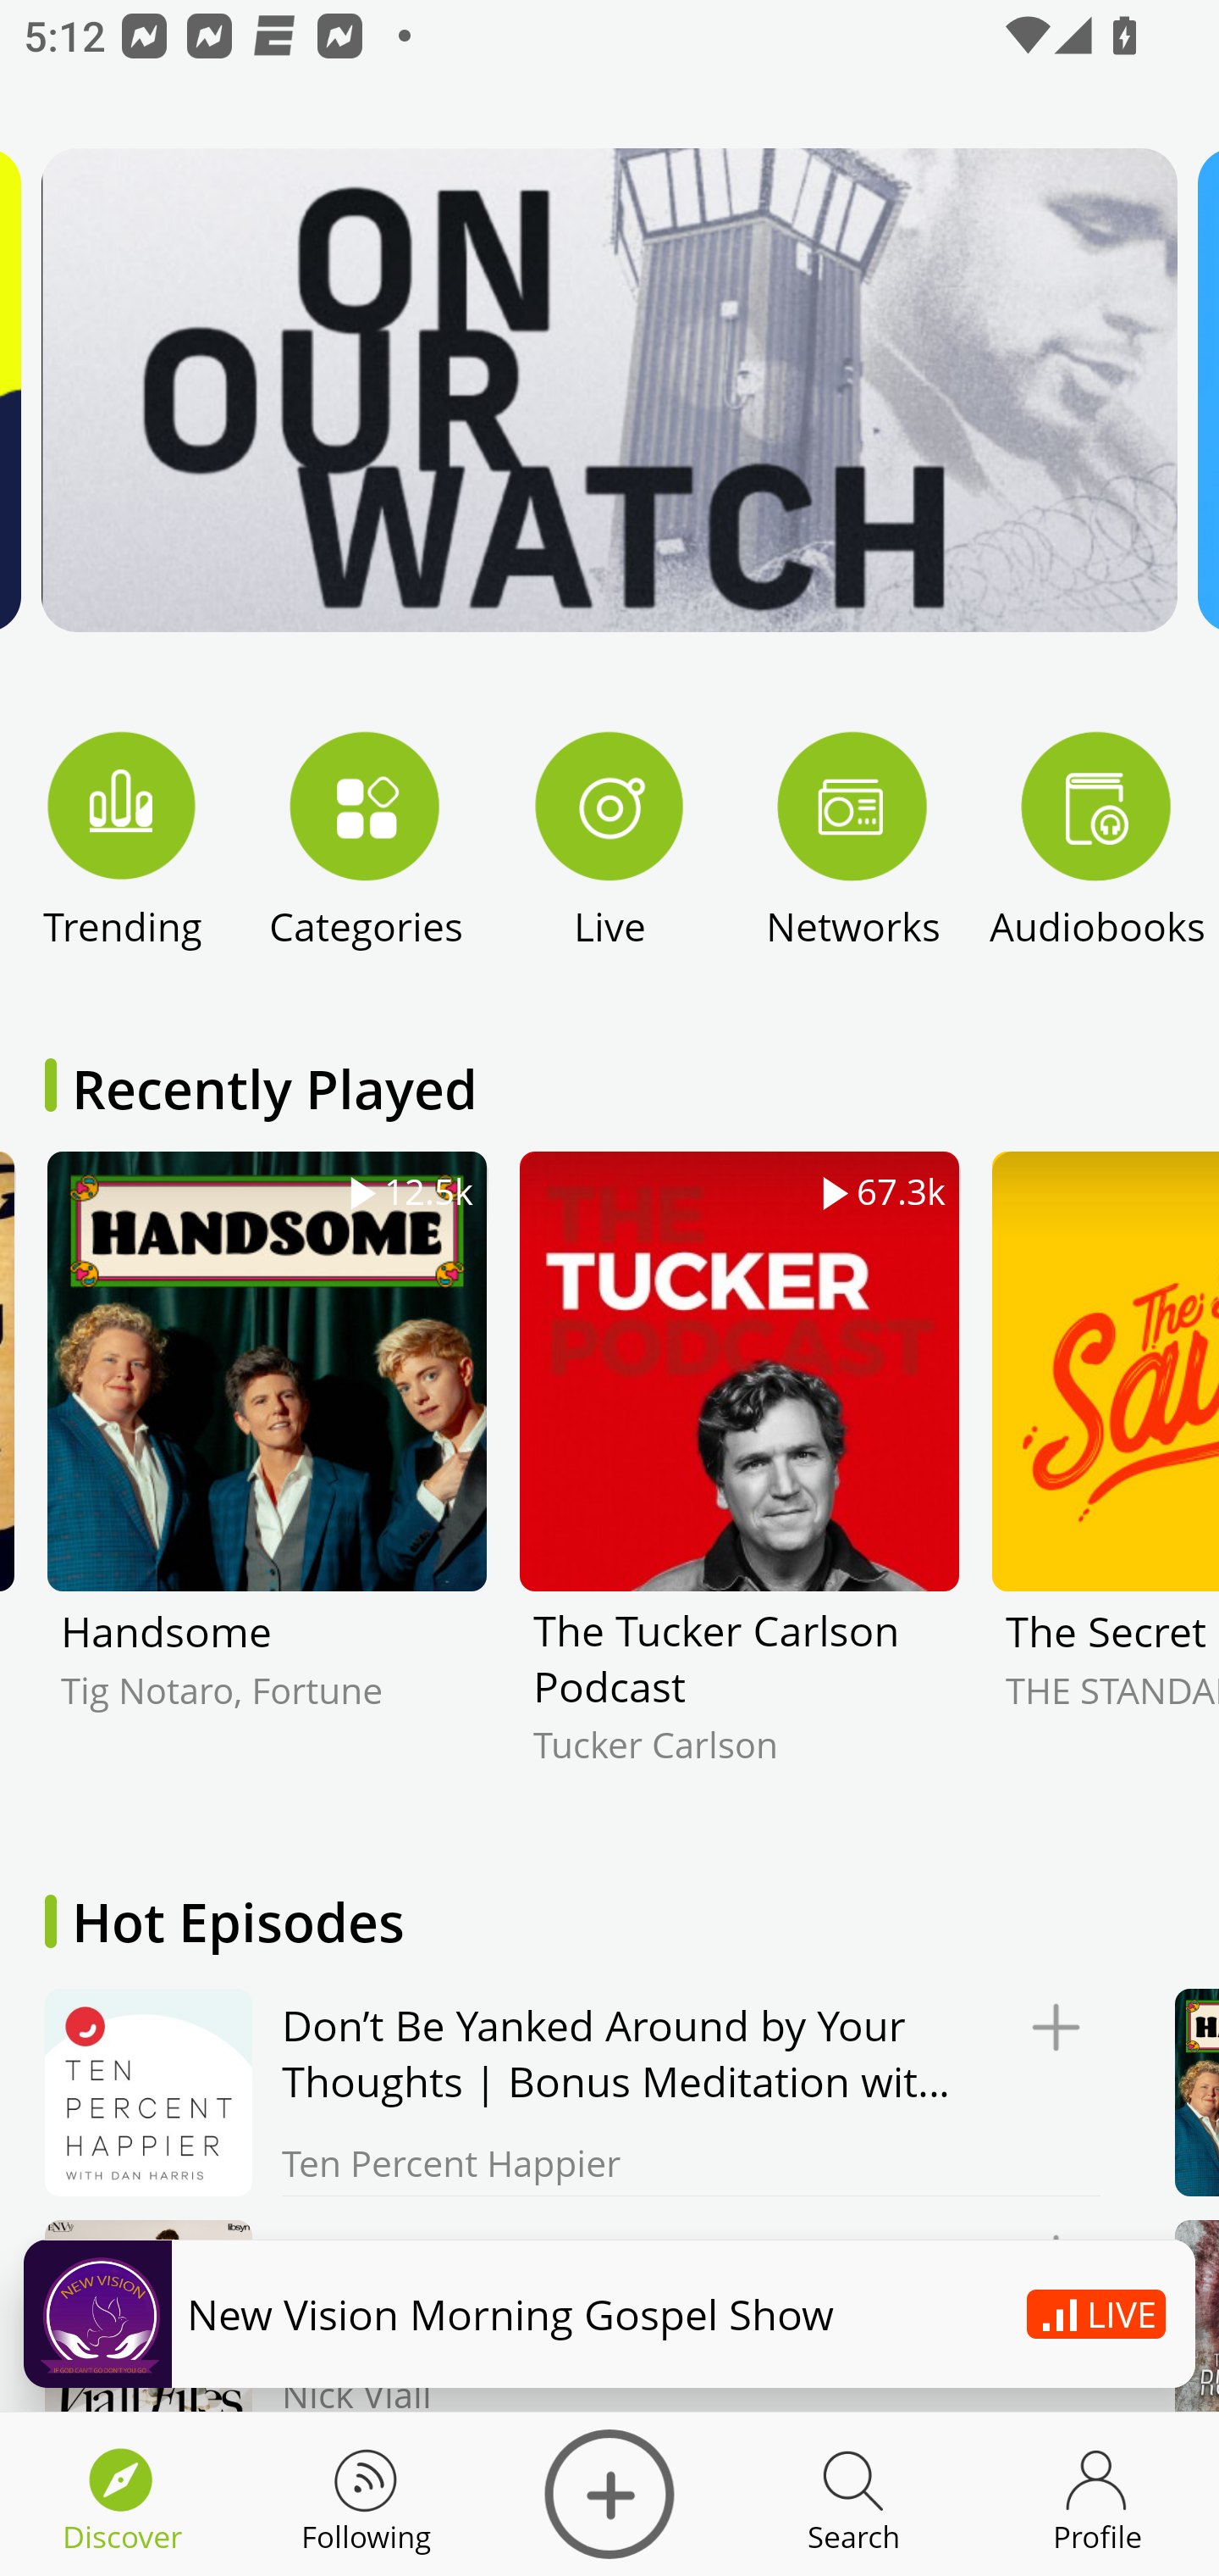 Image resolution: width=1219 pixels, height=2576 pixels. Describe the element at coordinates (1104, 1482) in the screenshot. I see `The Secret Sauce THE STANDARD` at that location.